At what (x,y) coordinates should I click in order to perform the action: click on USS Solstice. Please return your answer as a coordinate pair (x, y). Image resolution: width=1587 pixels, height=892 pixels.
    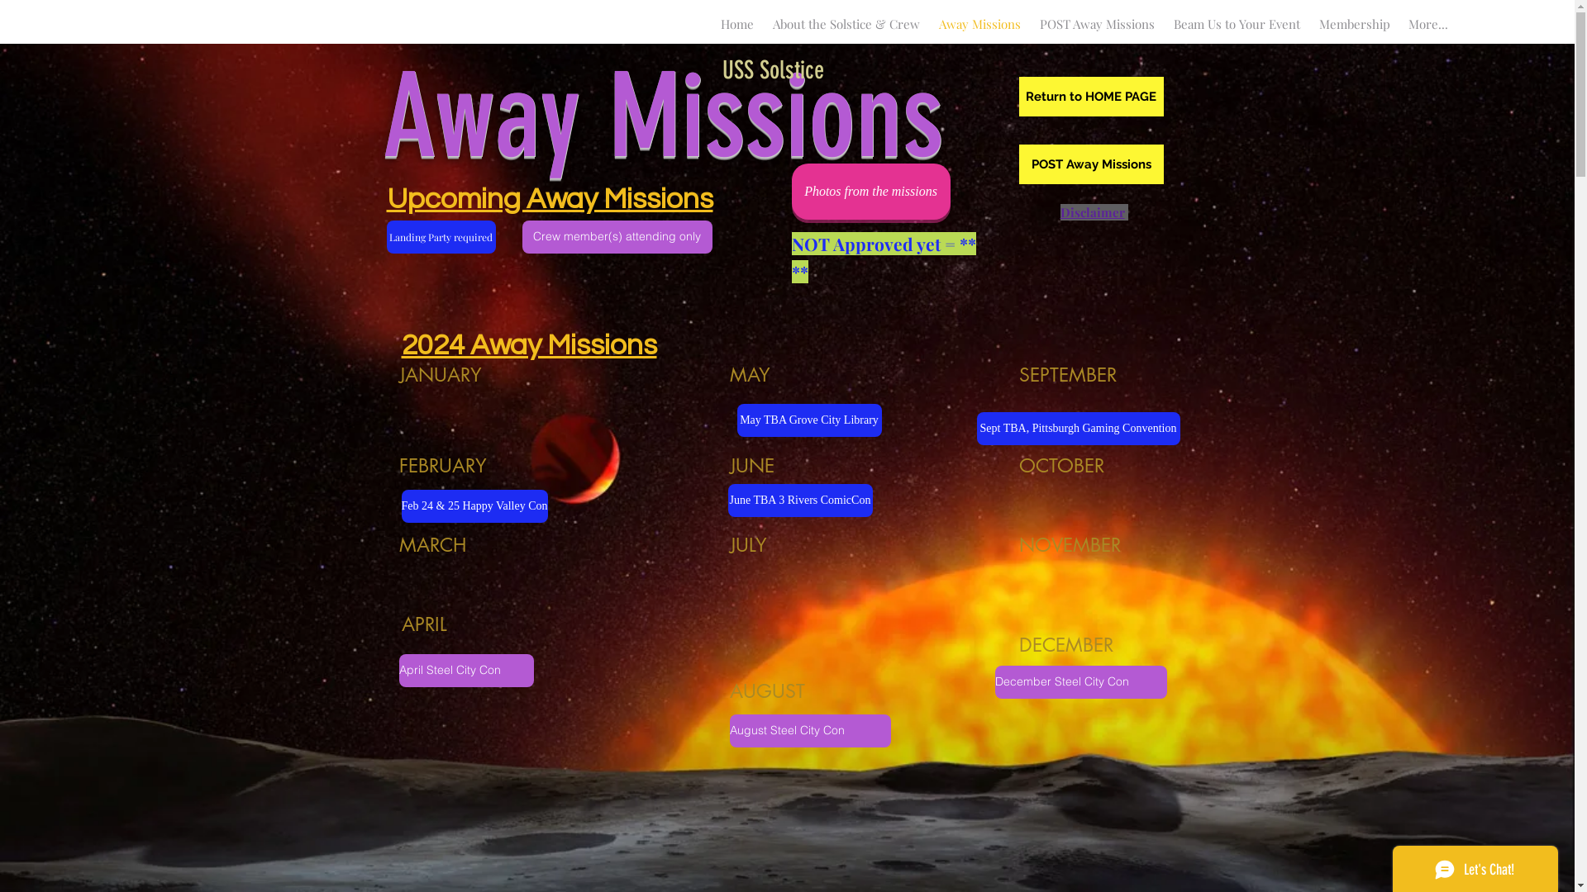
    Looking at the image, I should click on (773, 69).